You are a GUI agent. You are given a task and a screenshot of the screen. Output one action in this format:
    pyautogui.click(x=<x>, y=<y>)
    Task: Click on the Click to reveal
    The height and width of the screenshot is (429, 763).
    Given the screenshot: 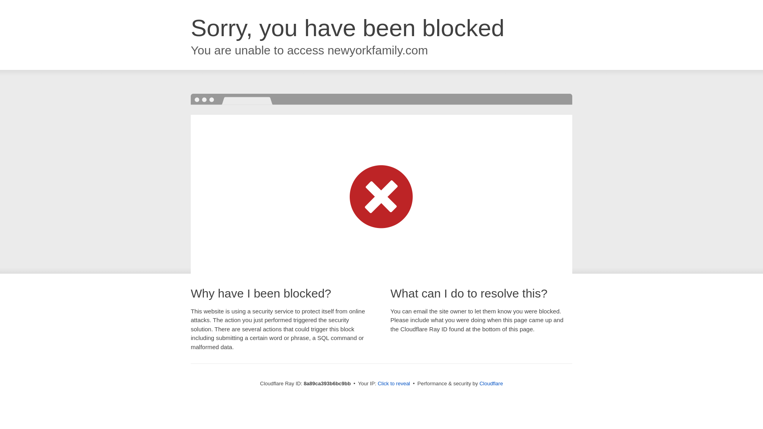 What is the action you would take?
    pyautogui.click(x=394, y=384)
    